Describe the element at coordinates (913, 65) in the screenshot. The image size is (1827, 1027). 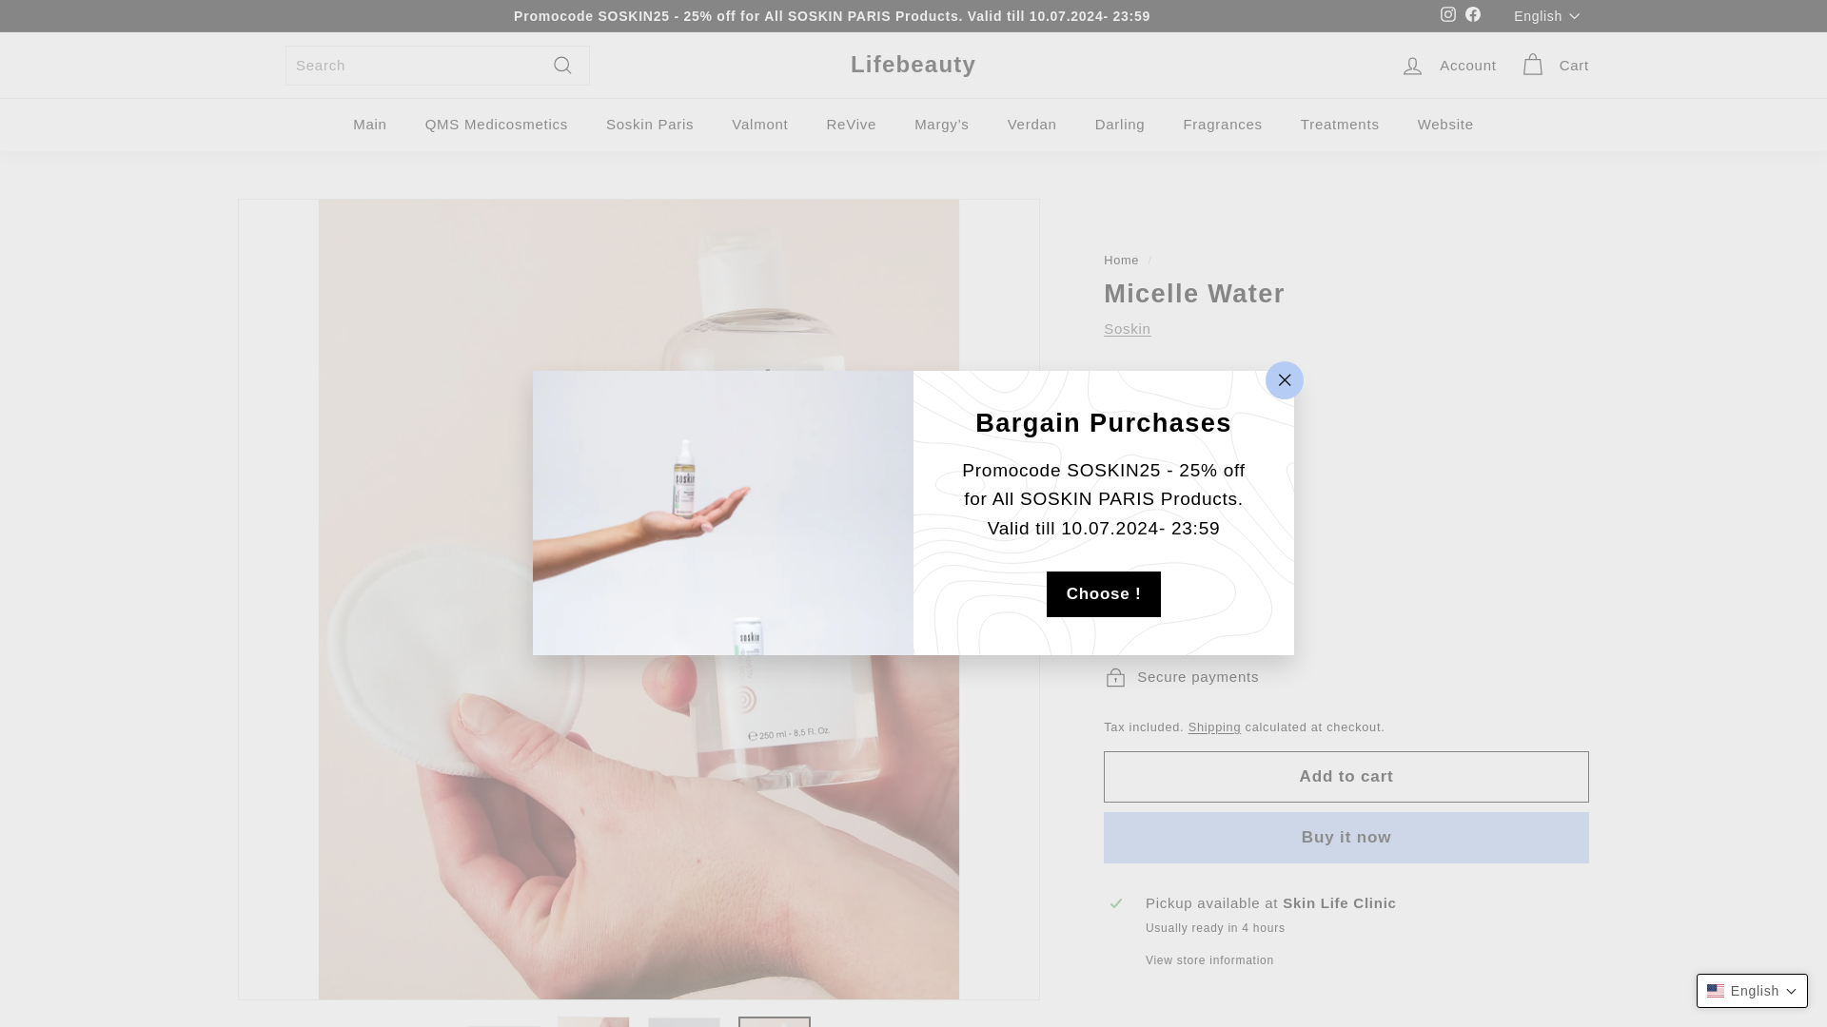
I see `Lifebeauty` at that location.